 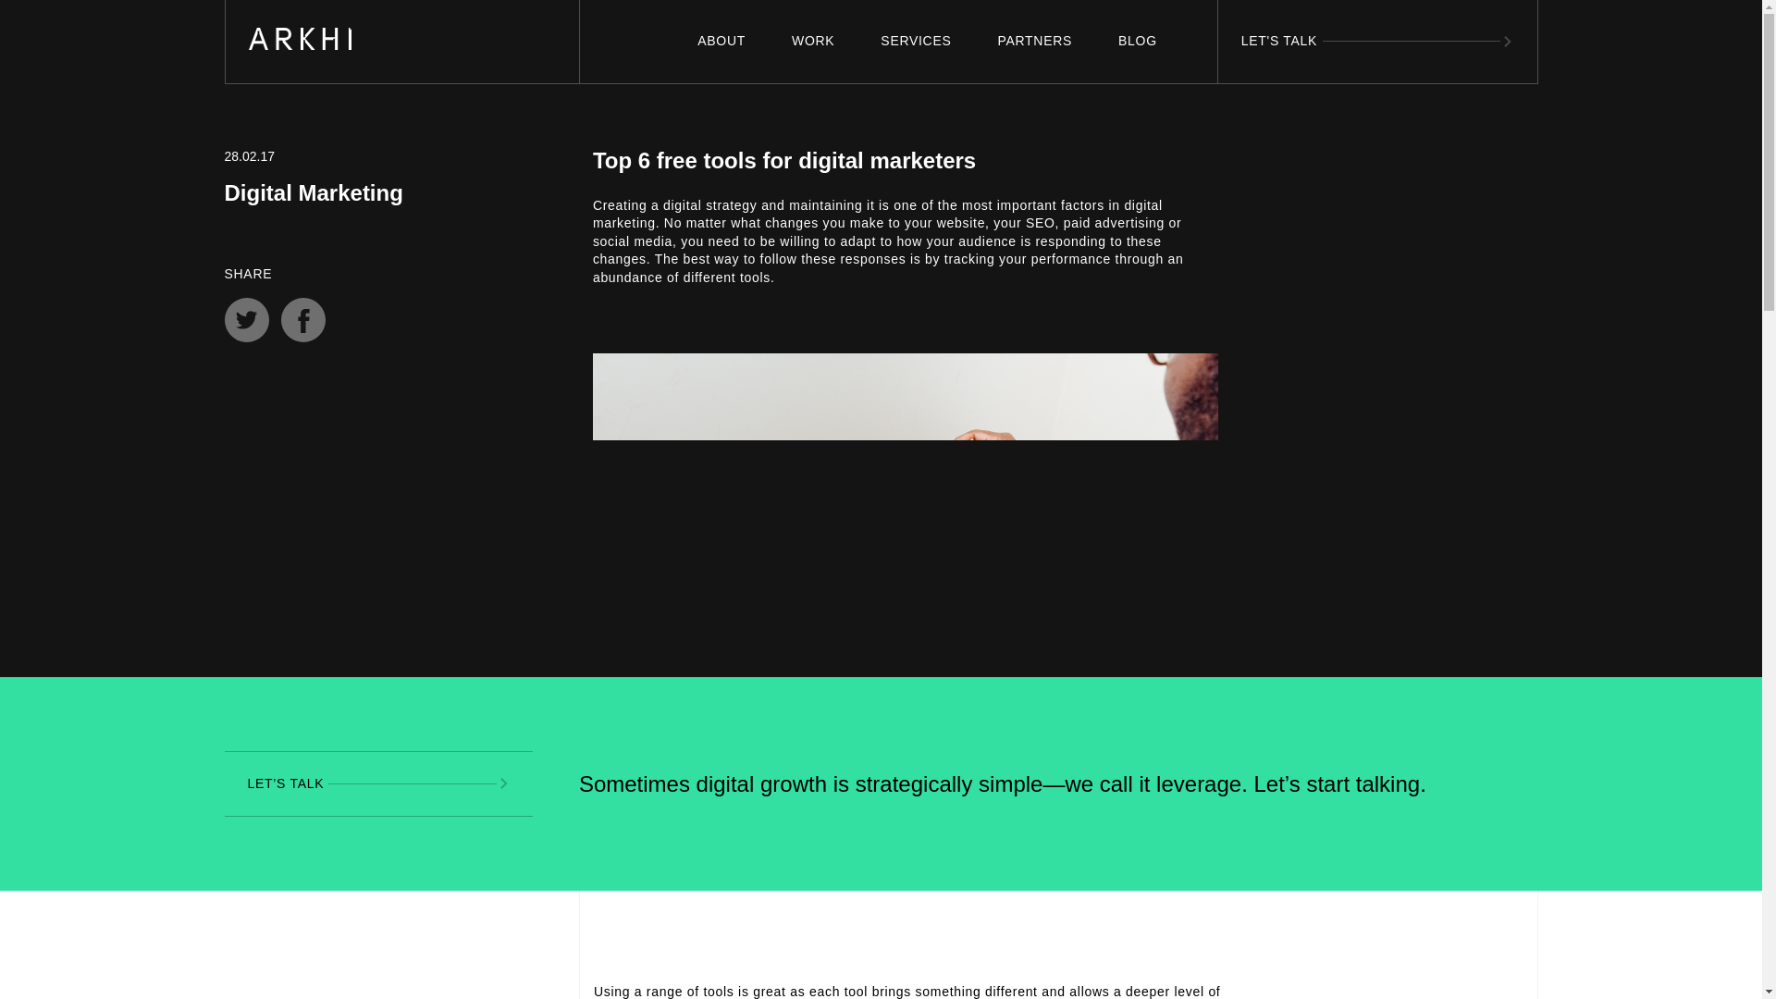 What do you see at coordinates (265, 63) in the screenshot?
I see `Arkhi` at bounding box center [265, 63].